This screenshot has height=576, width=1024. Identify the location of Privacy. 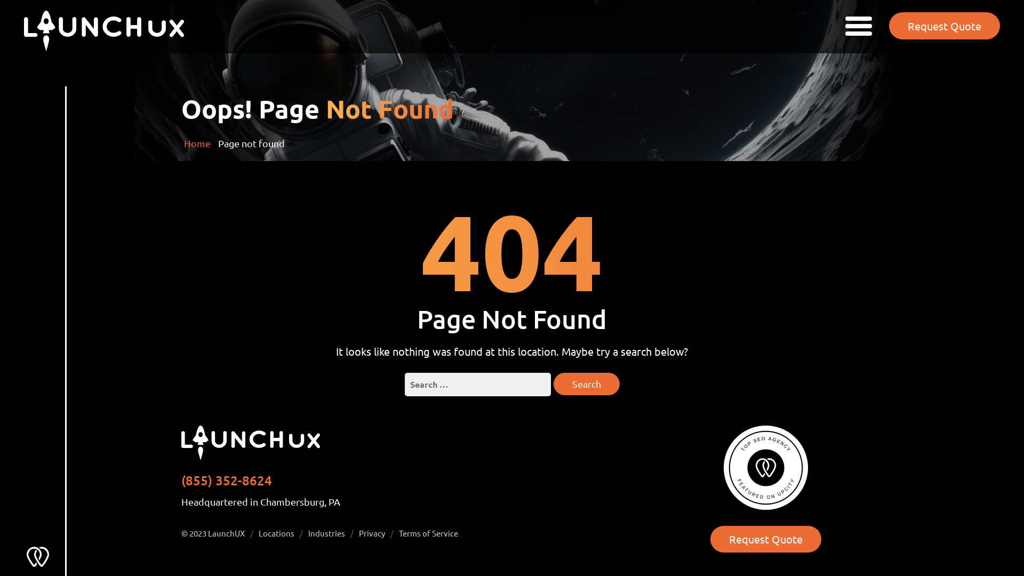
(372, 533).